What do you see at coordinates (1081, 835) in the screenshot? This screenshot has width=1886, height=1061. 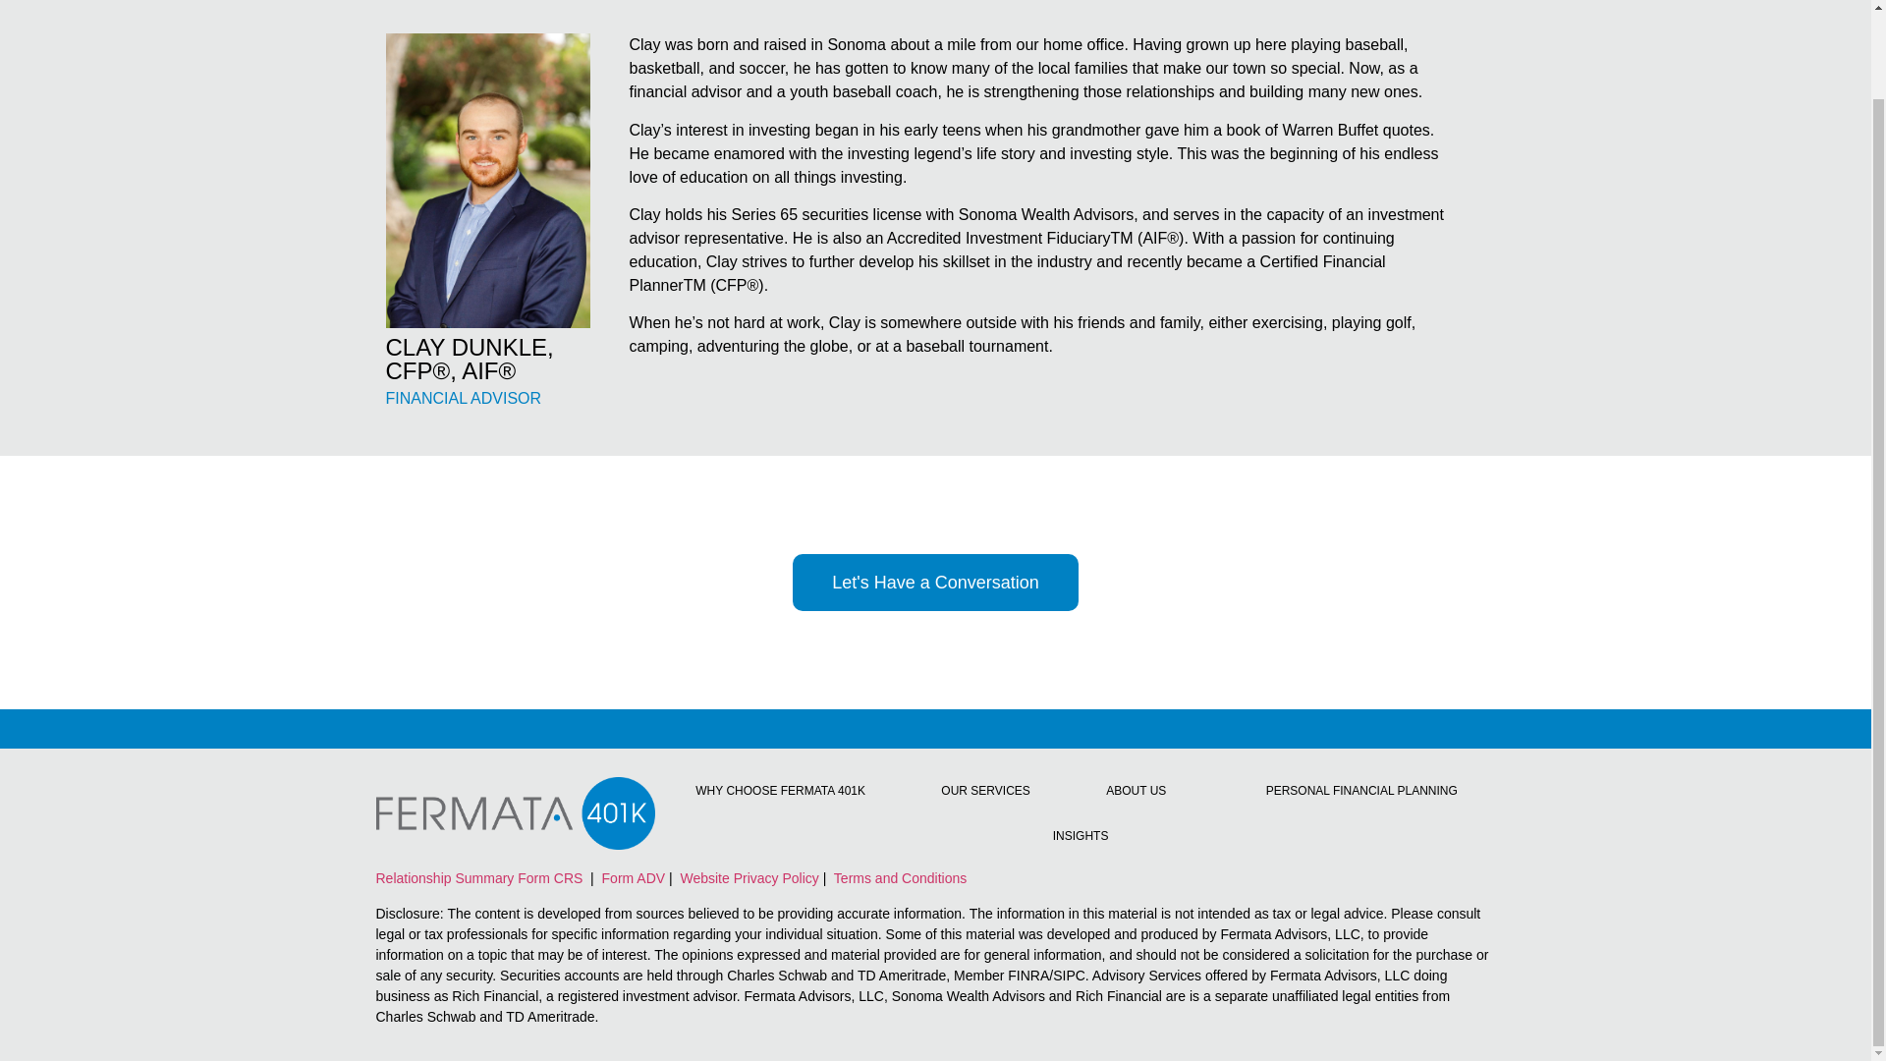 I see `INSIGHTS` at bounding box center [1081, 835].